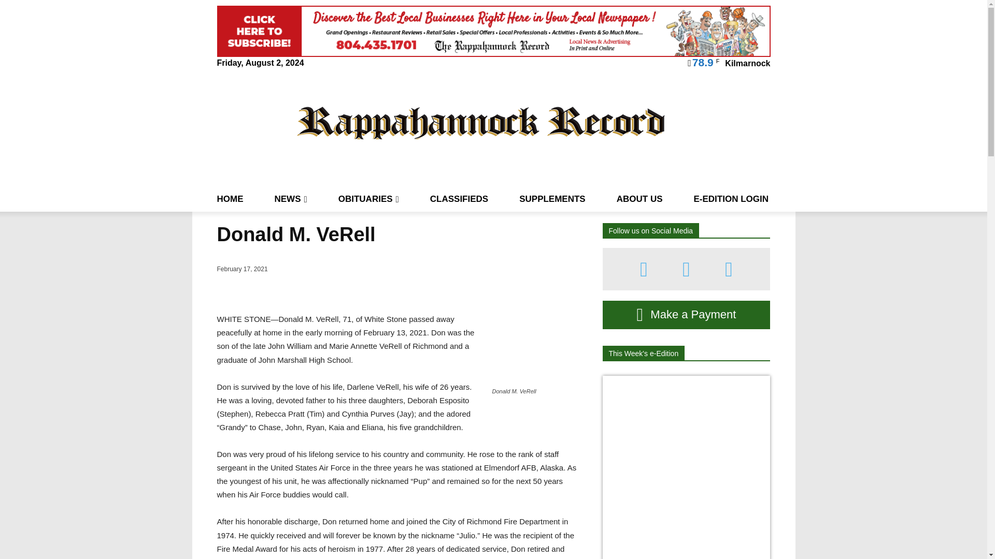 This screenshot has height=559, width=995. I want to click on CLASSIFIEDS, so click(459, 199).